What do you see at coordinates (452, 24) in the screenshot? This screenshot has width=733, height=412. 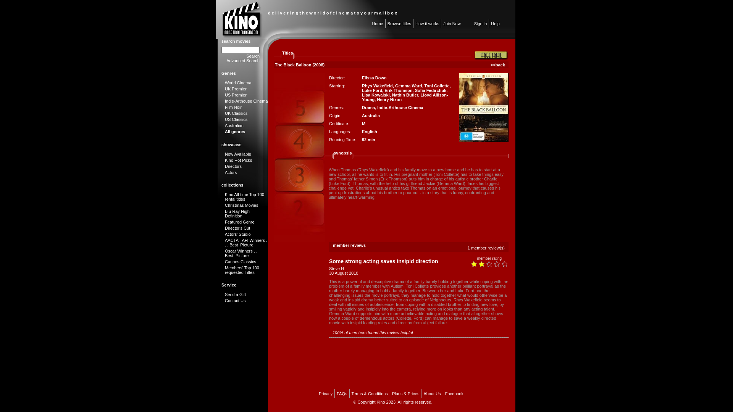 I see `Join Now` at bounding box center [452, 24].